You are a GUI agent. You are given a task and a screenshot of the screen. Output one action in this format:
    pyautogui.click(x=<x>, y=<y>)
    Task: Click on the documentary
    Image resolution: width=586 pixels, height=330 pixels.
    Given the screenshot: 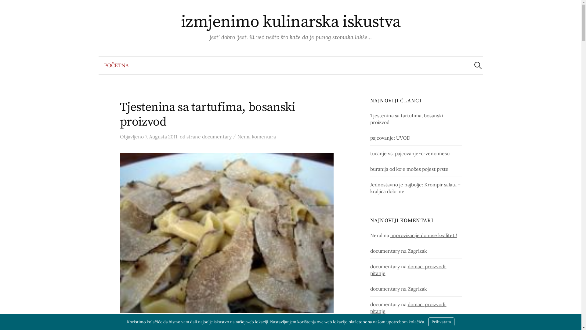 What is the action you would take?
    pyautogui.click(x=217, y=137)
    